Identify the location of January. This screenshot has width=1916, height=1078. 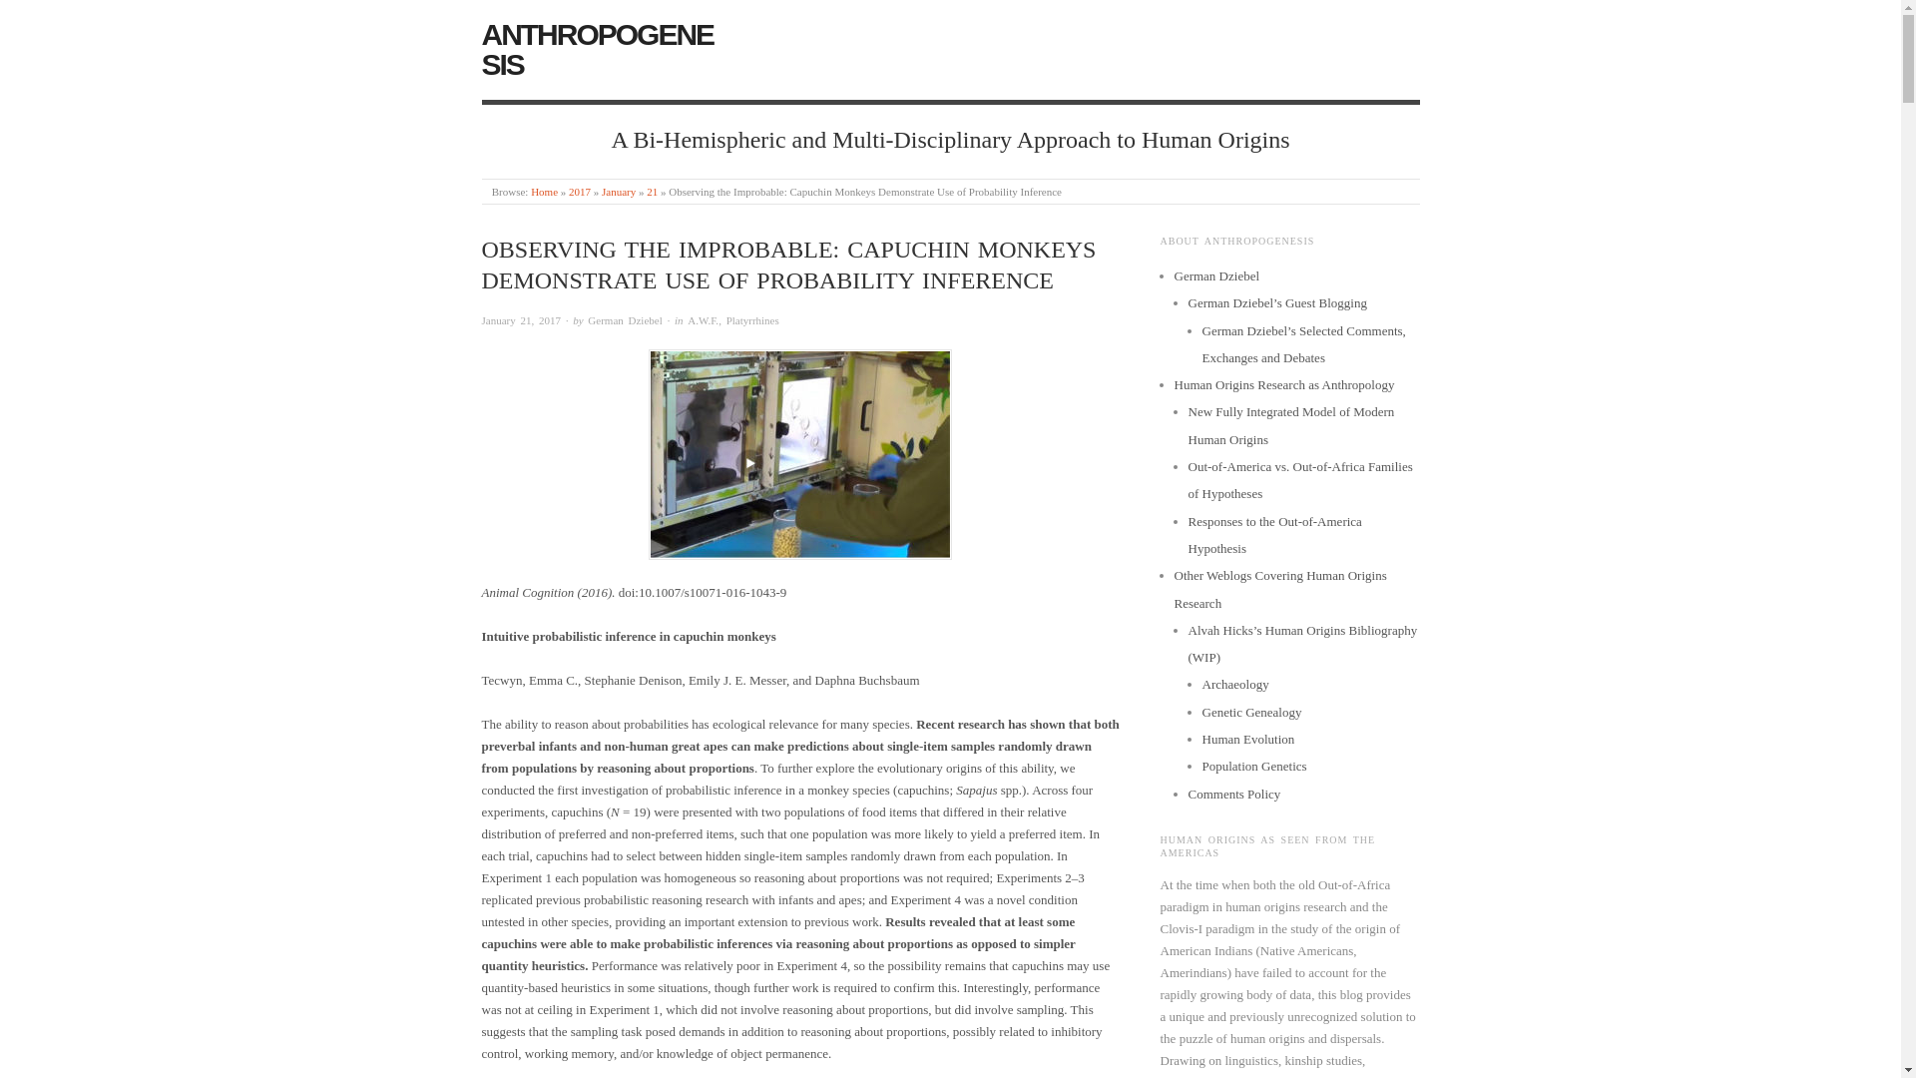
(619, 191).